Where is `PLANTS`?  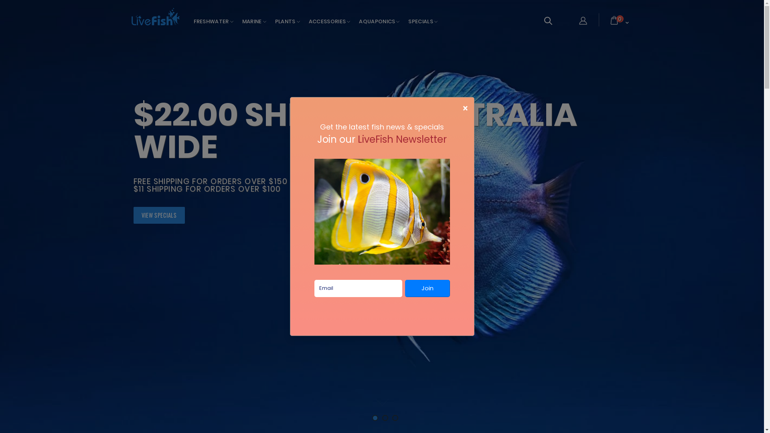
PLANTS is located at coordinates (286, 22).